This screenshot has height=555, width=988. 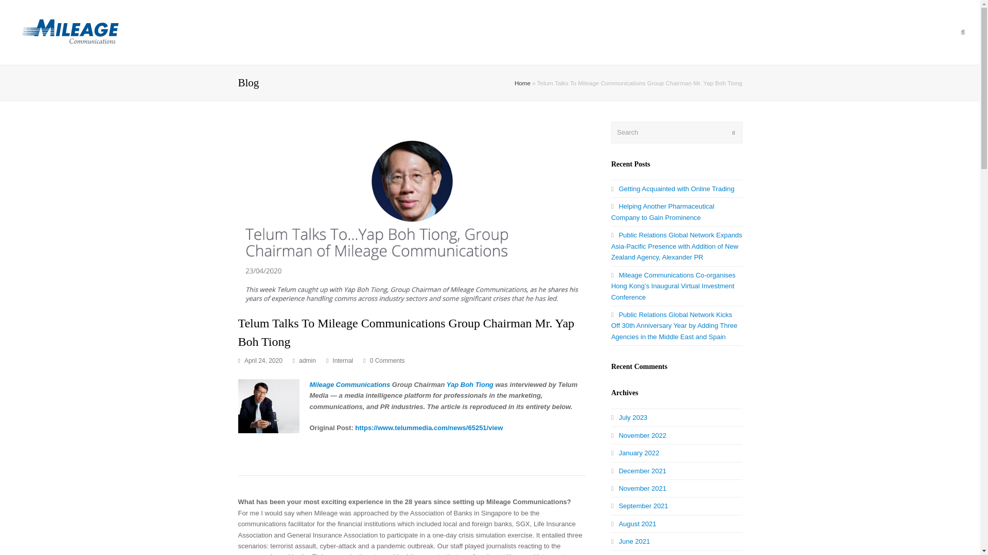 I want to click on Internal, so click(x=342, y=361).